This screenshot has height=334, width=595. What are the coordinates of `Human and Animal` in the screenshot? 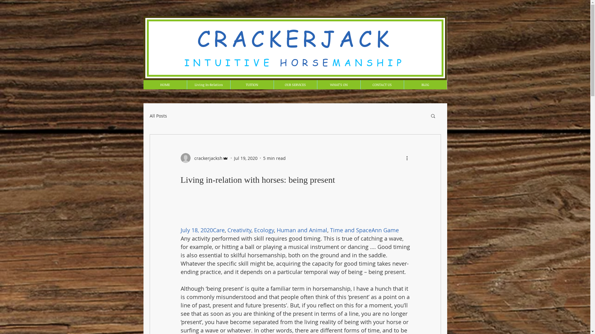 It's located at (302, 230).